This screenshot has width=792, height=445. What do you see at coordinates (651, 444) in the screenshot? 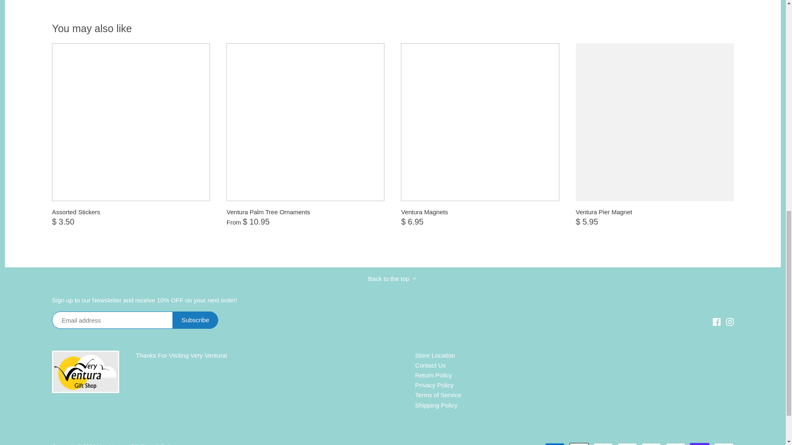
I see `Google Pay` at bounding box center [651, 444].